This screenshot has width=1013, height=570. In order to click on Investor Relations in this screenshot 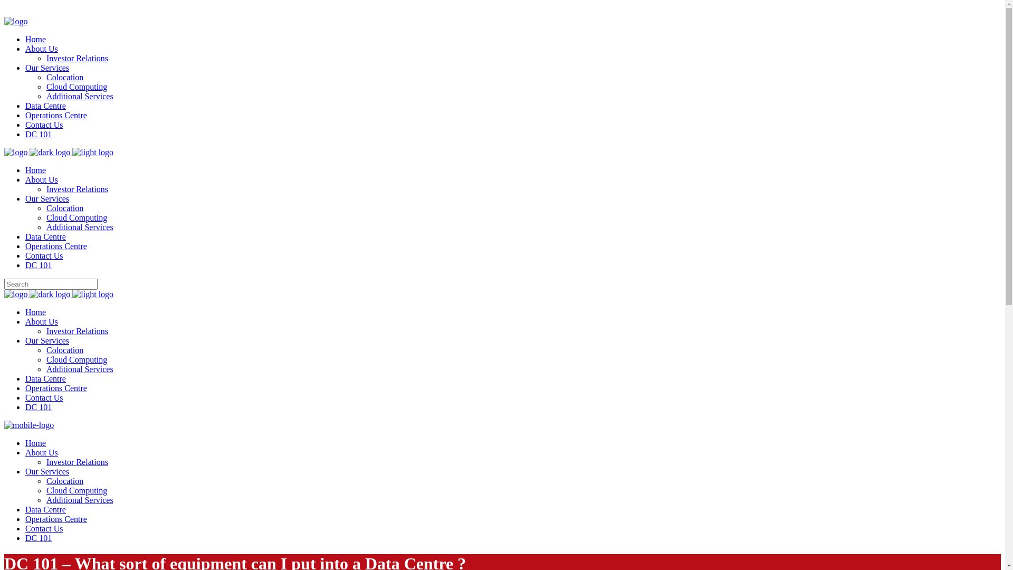, I will do `click(77, 462)`.